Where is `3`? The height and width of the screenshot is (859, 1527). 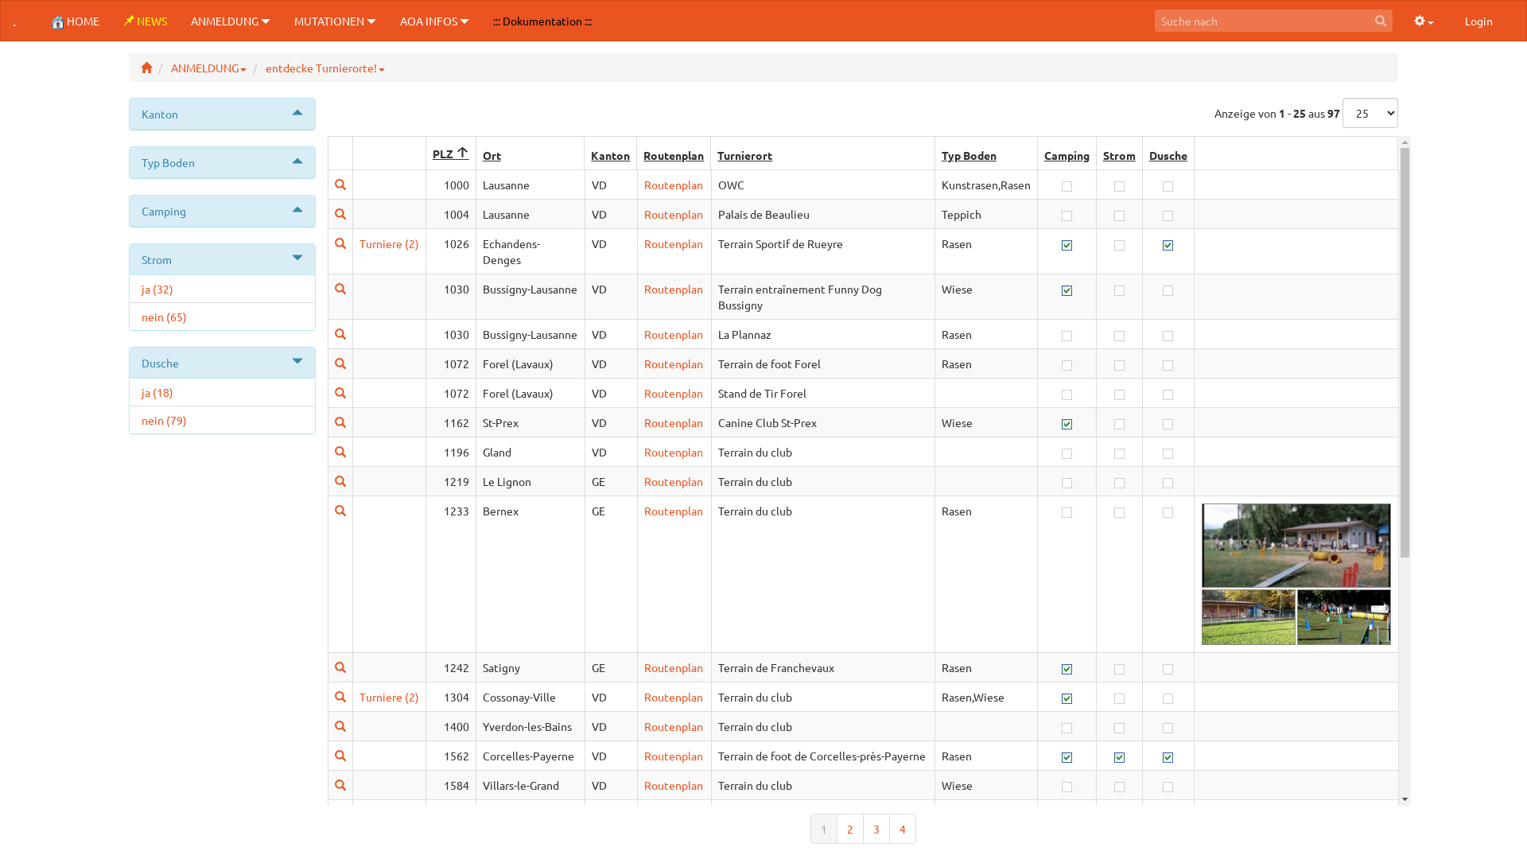
3 is located at coordinates (876, 829).